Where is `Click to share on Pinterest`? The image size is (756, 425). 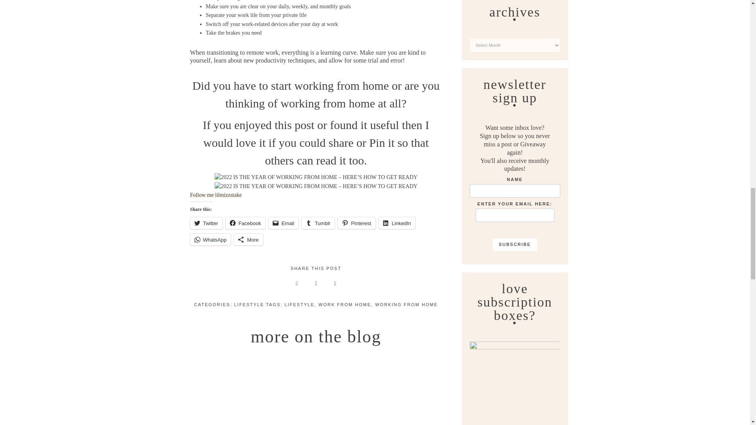 Click to share on Pinterest is located at coordinates (356, 223).